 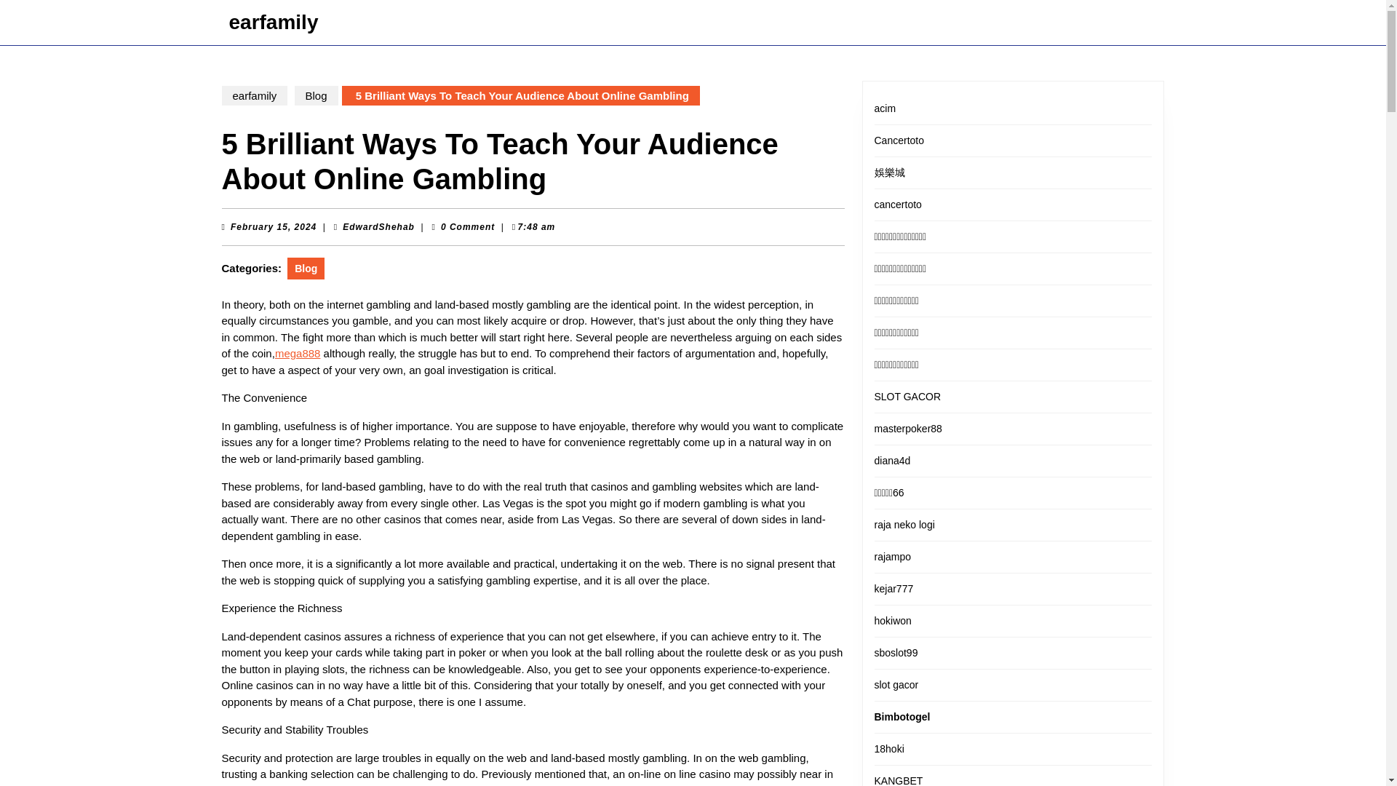 I want to click on Blog, so click(x=899, y=140).